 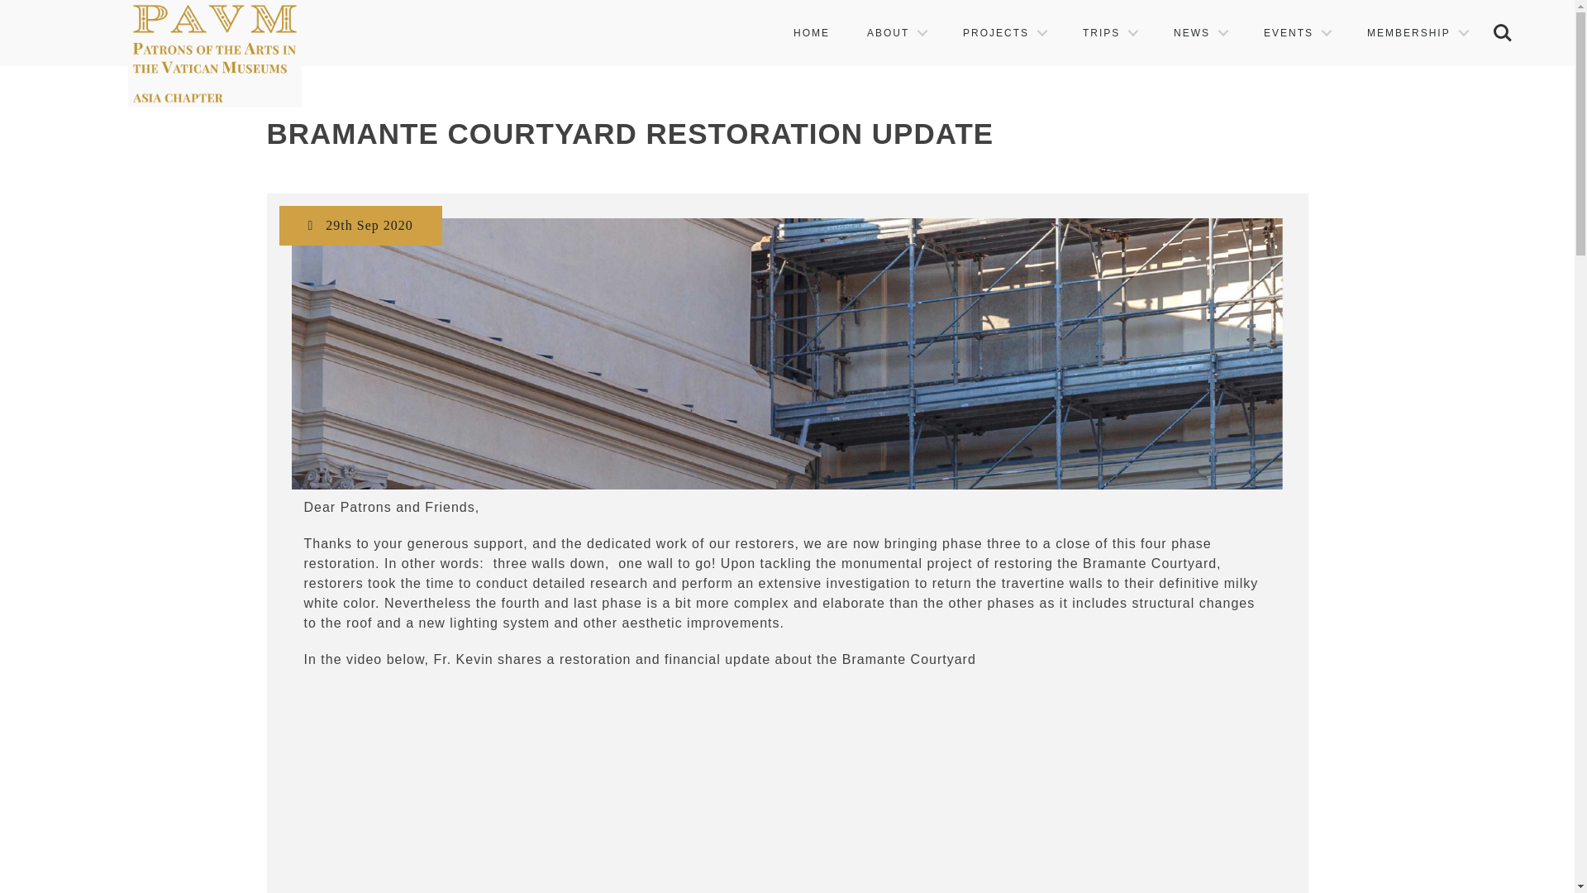 I want to click on Projects, so click(x=1003, y=33).